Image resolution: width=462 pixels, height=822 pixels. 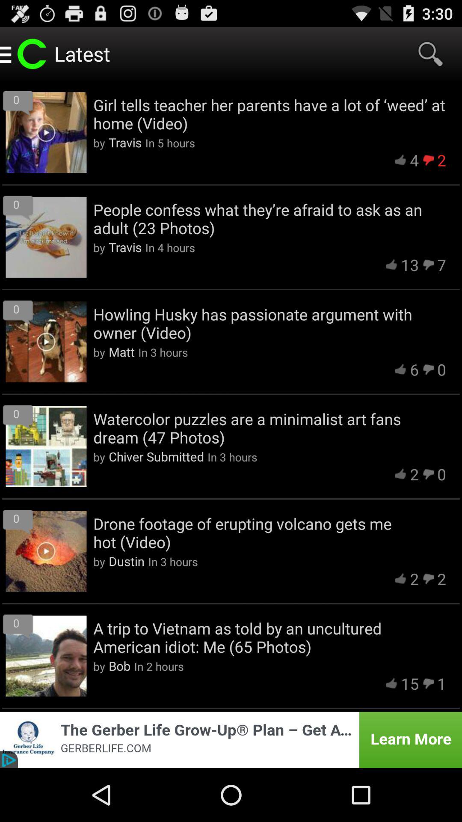 What do you see at coordinates (120, 666) in the screenshot?
I see `press the app to the left of the in 2 hours app` at bounding box center [120, 666].